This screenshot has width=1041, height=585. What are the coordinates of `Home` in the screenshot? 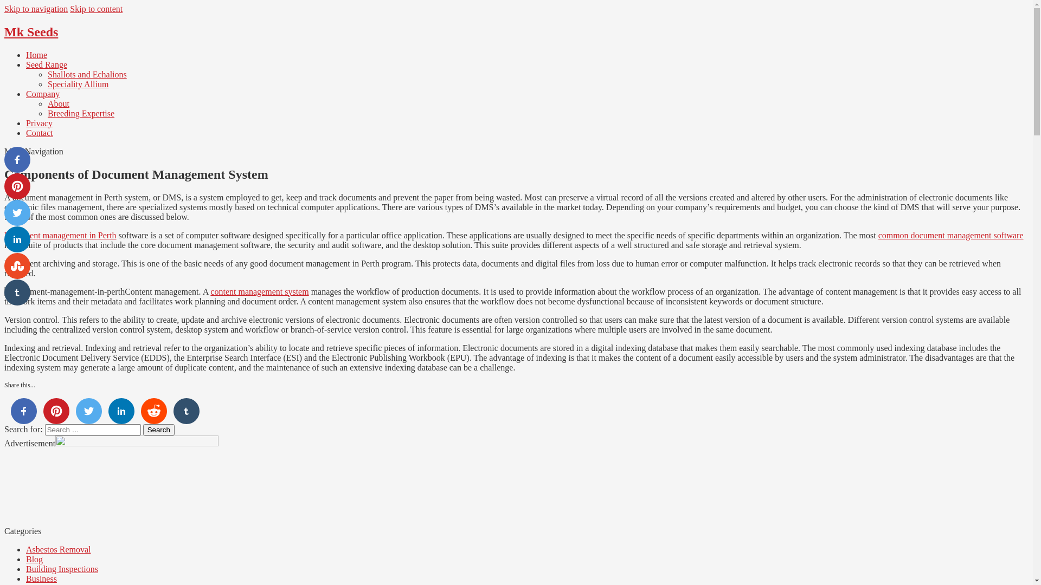 It's located at (37, 55).